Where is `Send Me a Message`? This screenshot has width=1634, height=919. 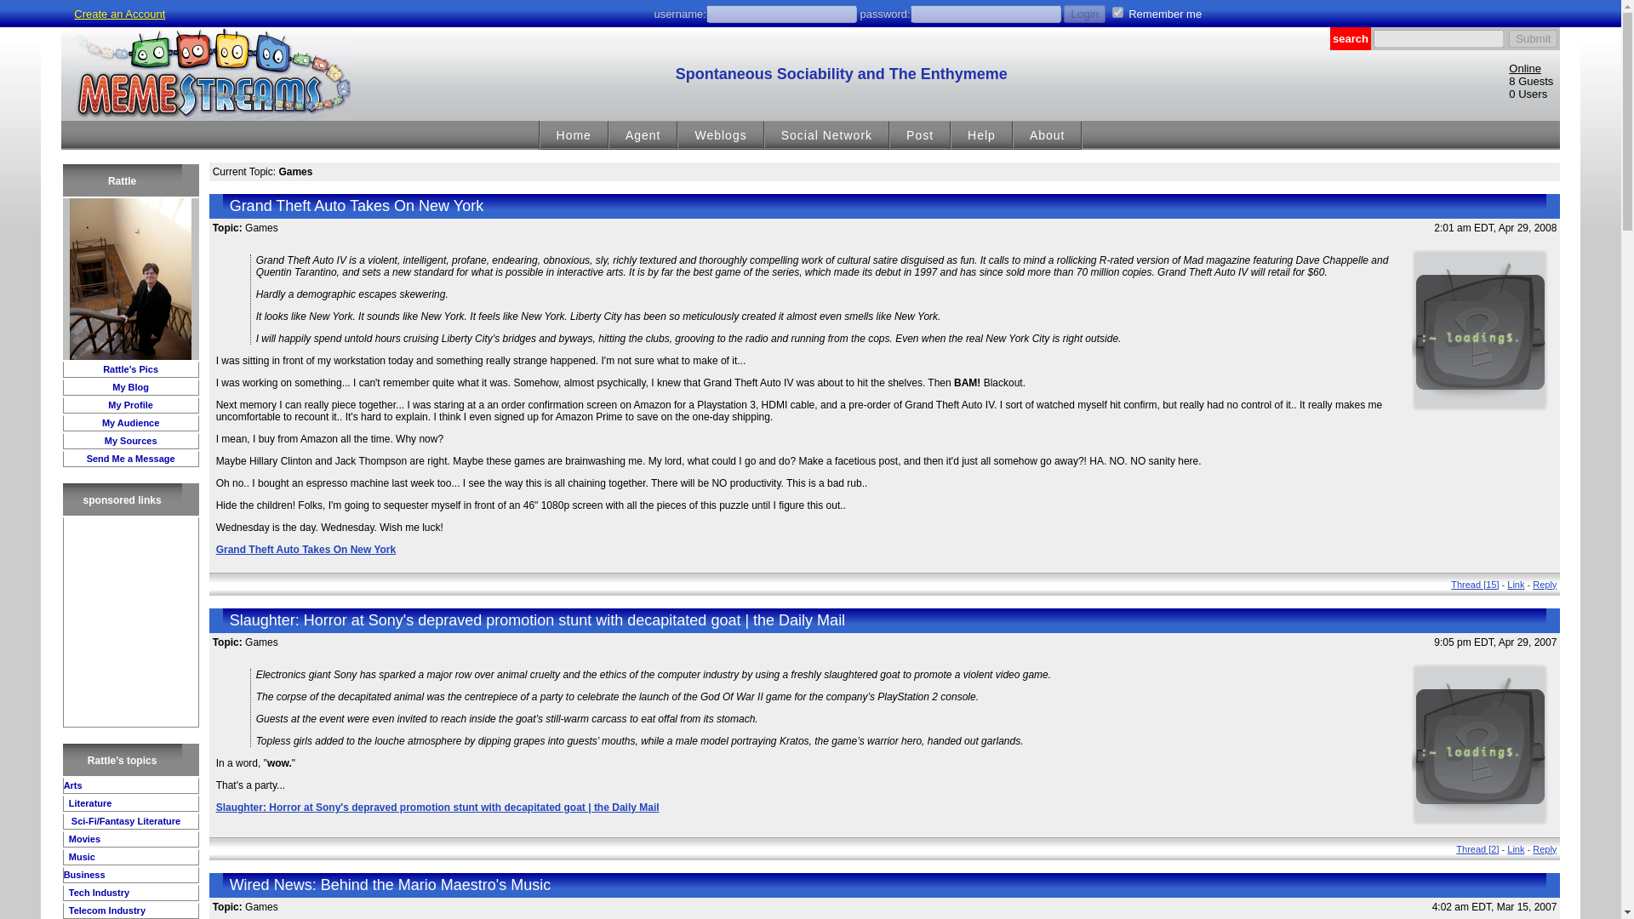 Send Me a Message is located at coordinates (130, 459).